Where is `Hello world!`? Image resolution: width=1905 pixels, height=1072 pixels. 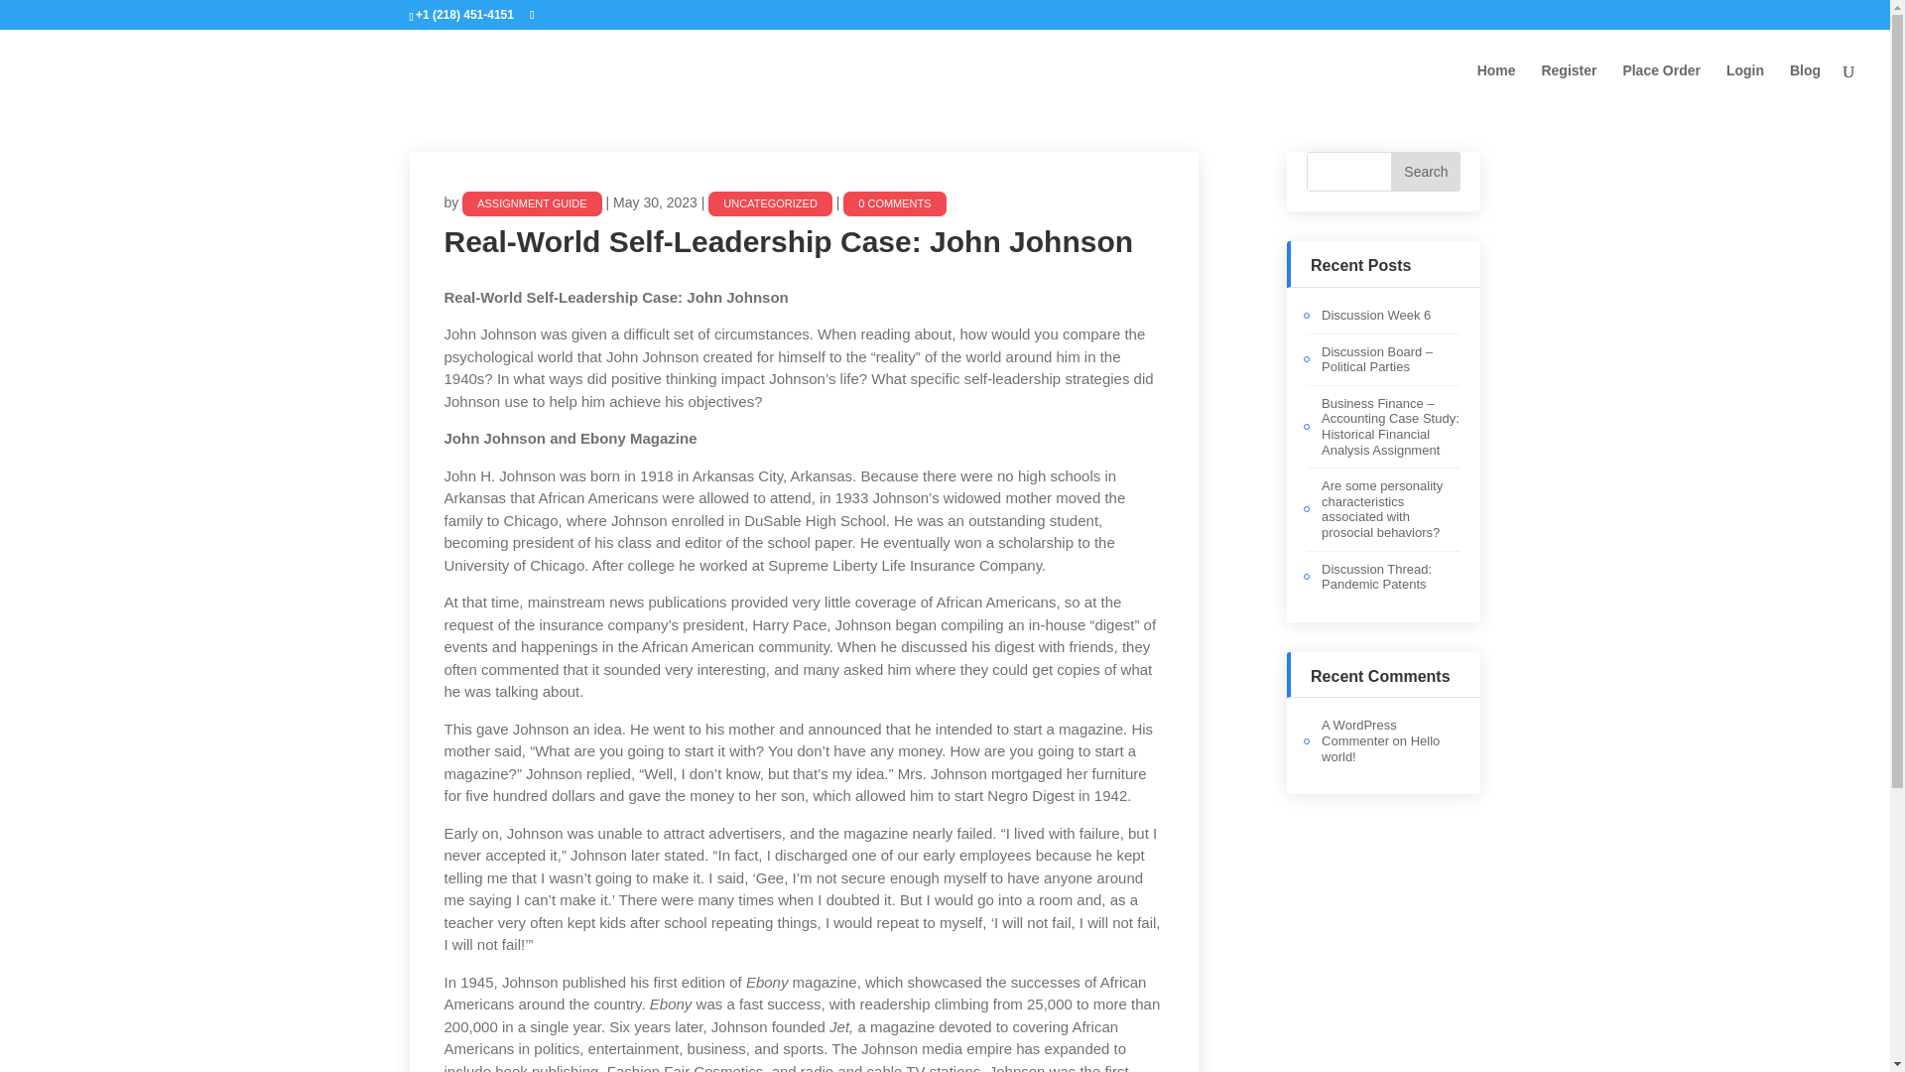
Hello world! is located at coordinates (1381, 748).